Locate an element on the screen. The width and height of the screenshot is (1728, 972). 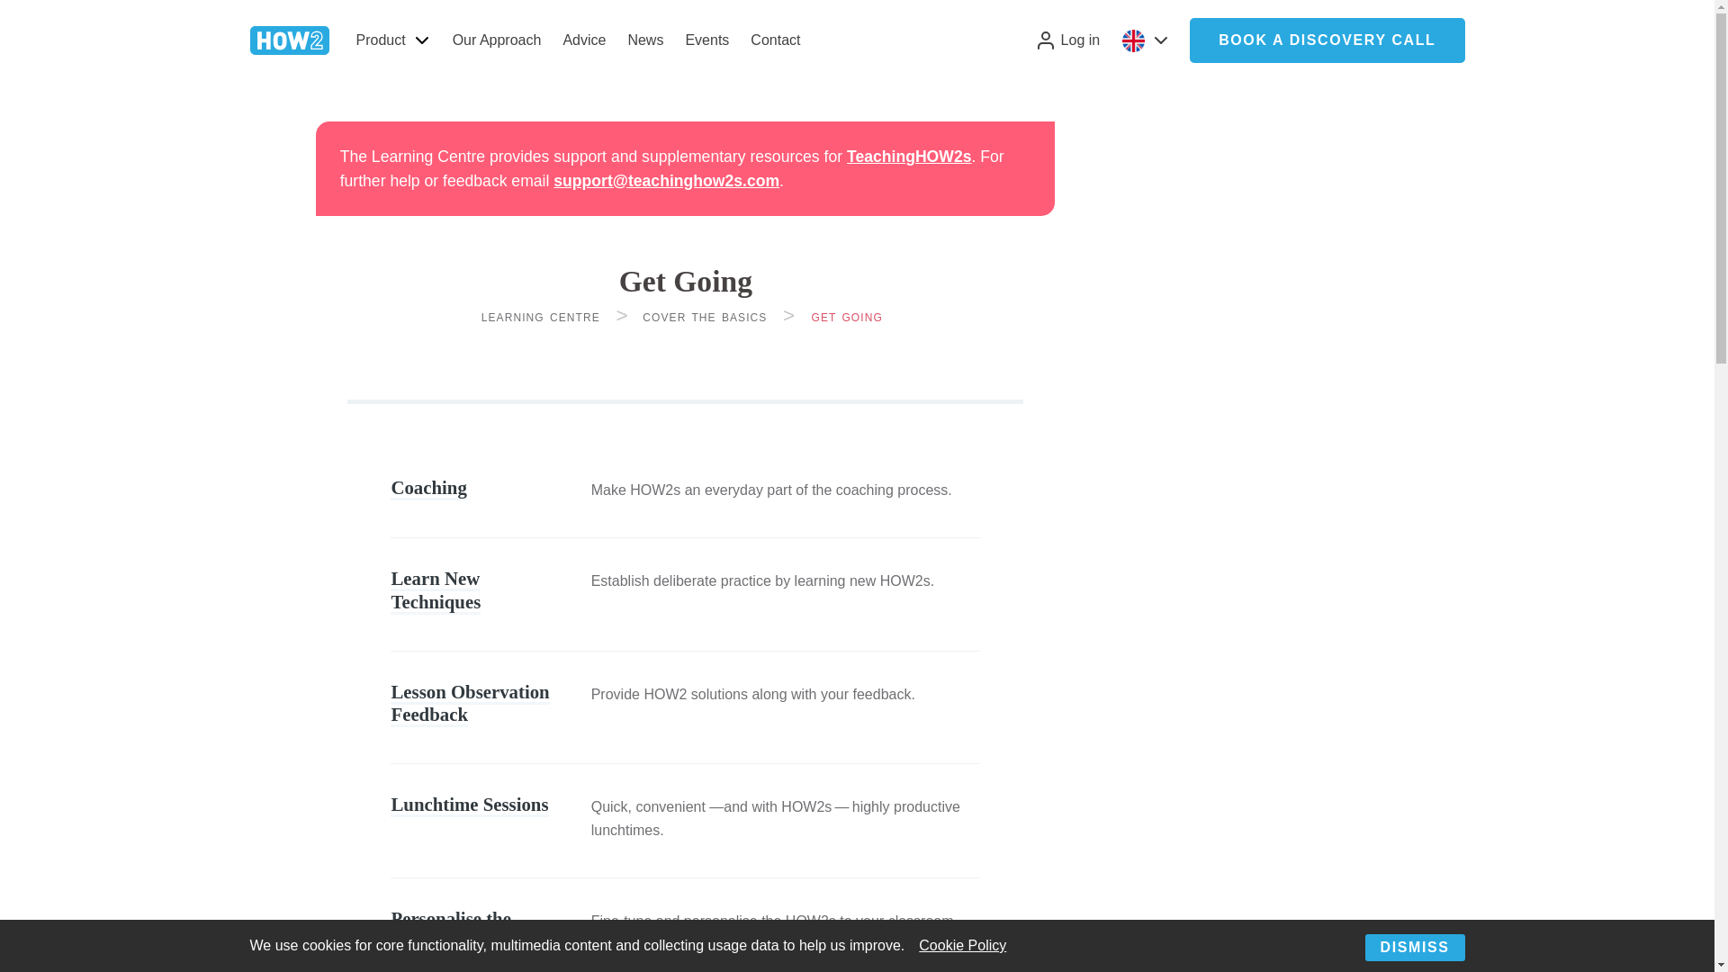
News is located at coordinates (644, 40).